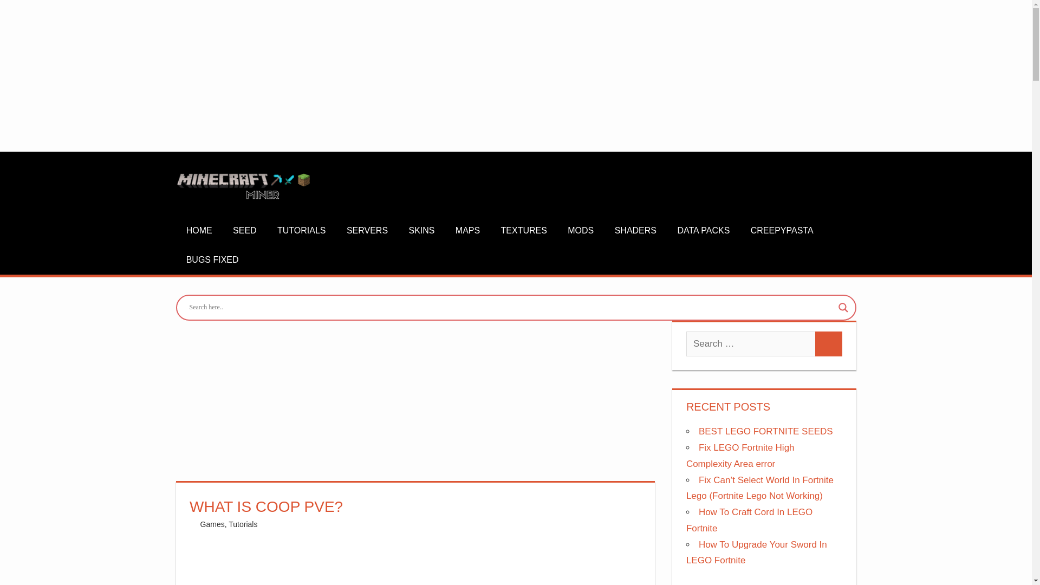 This screenshot has width=1040, height=585. I want to click on TUTORIALS, so click(301, 231).